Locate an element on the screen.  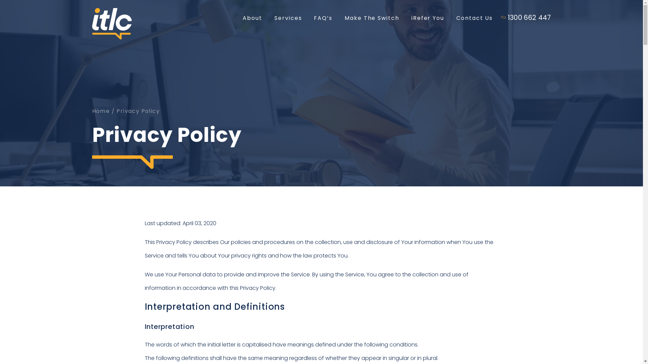
1300 662 447 is located at coordinates (526, 18).